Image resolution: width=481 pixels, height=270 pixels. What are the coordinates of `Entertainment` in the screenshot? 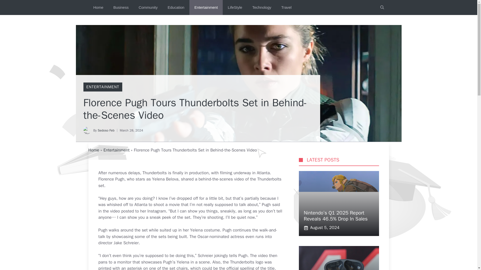 It's located at (206, 7).